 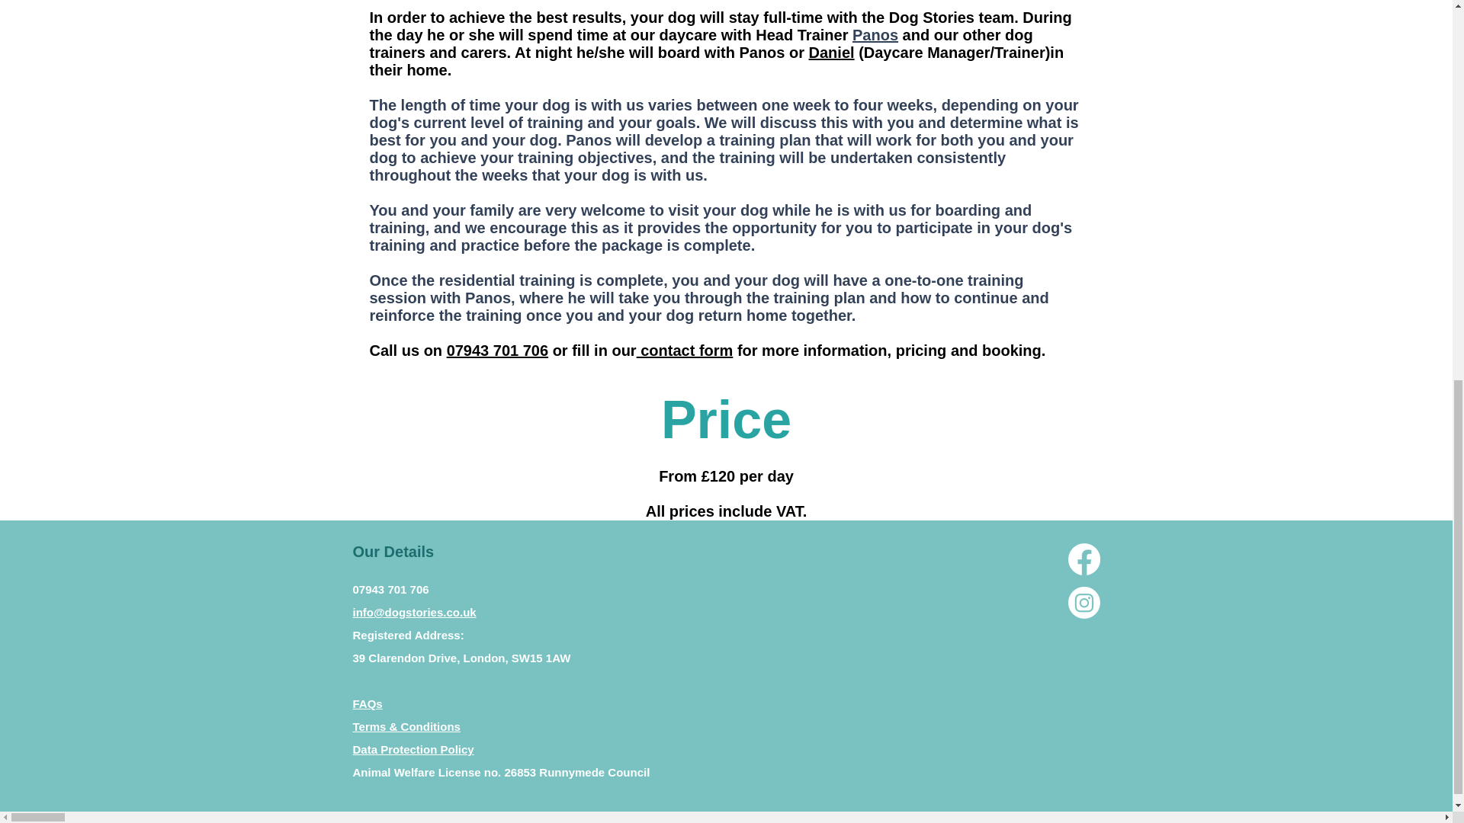 What do you see at coordinates (497, 351) in the screenshot?
I see `07943 701 706` at bounding box center [497, 351].